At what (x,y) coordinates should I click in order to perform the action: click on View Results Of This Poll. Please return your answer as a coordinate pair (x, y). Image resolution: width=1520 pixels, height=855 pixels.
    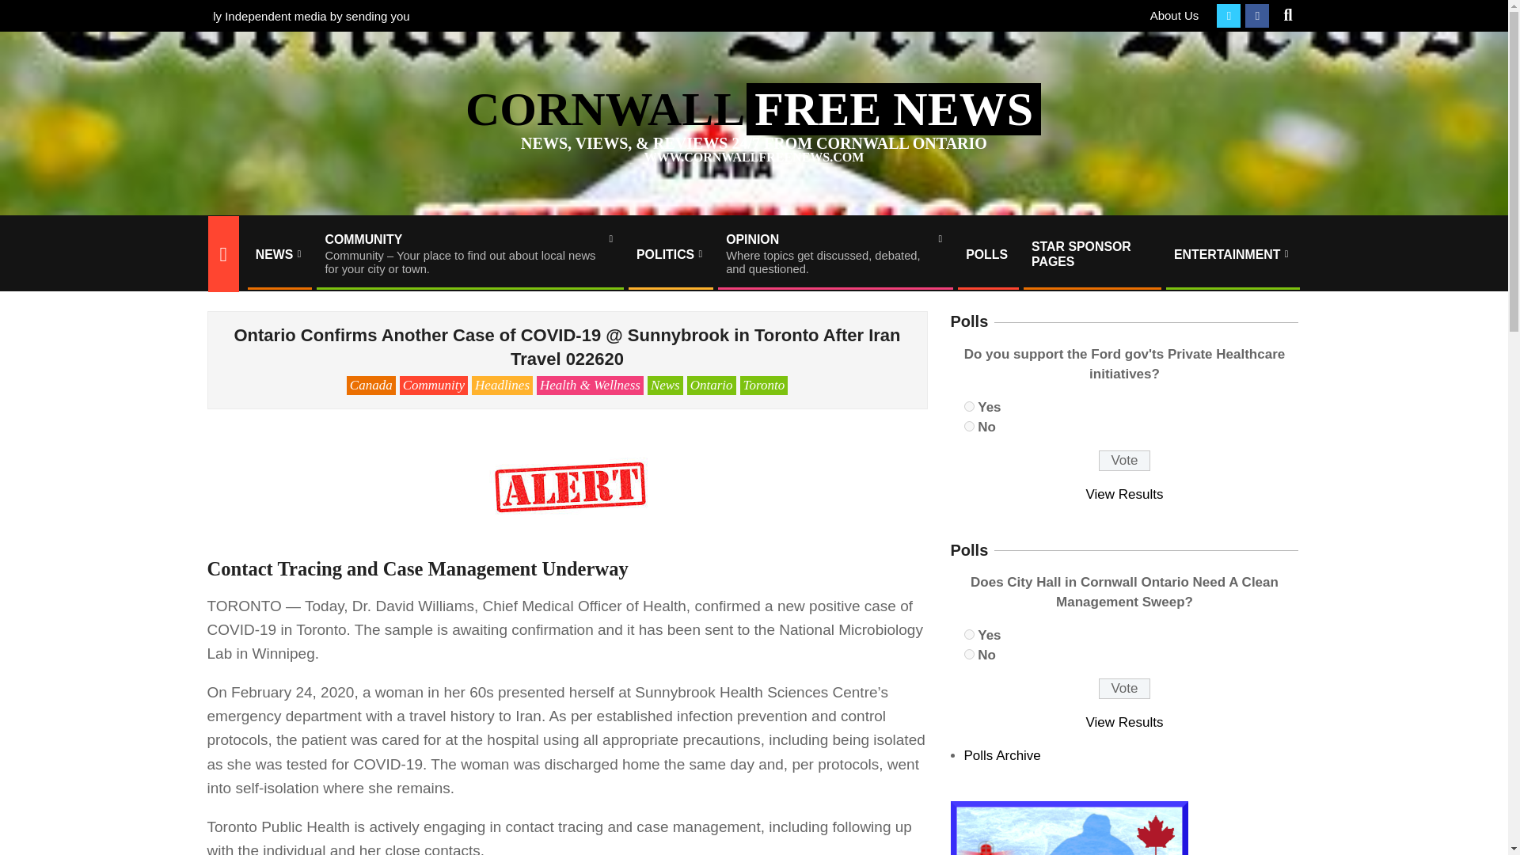
    Looking at the image, I should click on (1125, 722).